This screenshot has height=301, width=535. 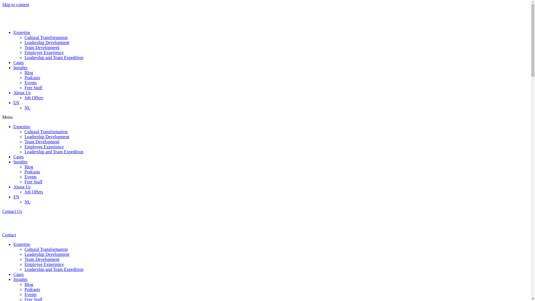 What do you see at coordinates (46, 37) in the screenshot?
I see `Cultural Transformation` at bounding box center [46, 37].